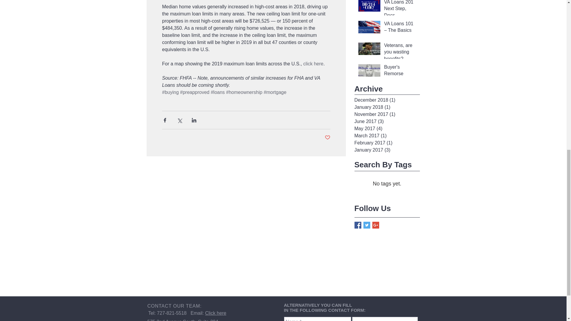 This screenshot has width=571, height=321. I want to click on Veterans, are you wasting benefits?, so click(400, 53).